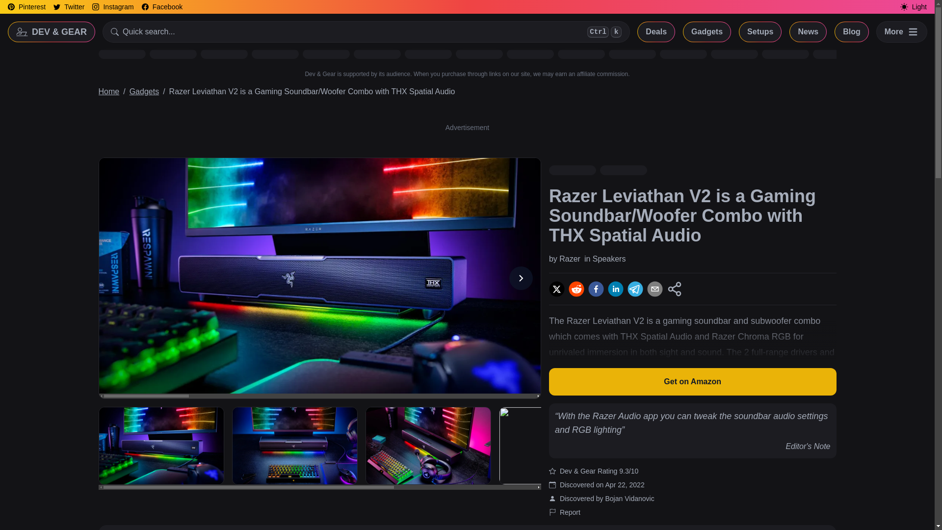  I want to click on Twitter, so click(113, 7).